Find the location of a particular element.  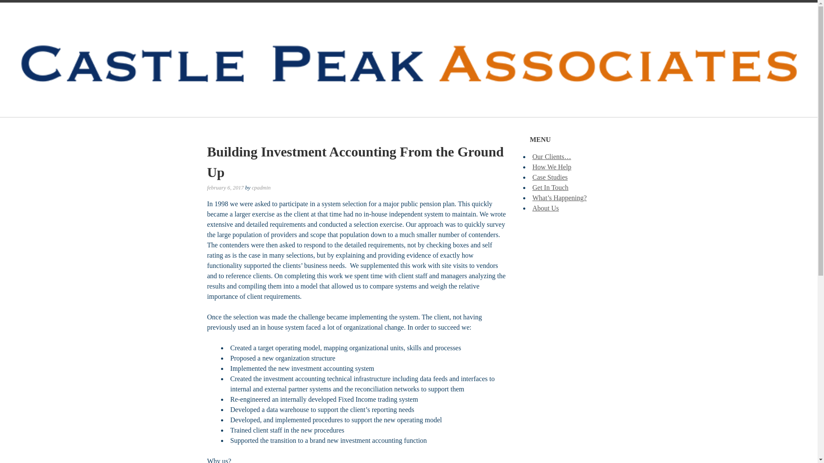

How We Help is located at coordinates (551, 167).